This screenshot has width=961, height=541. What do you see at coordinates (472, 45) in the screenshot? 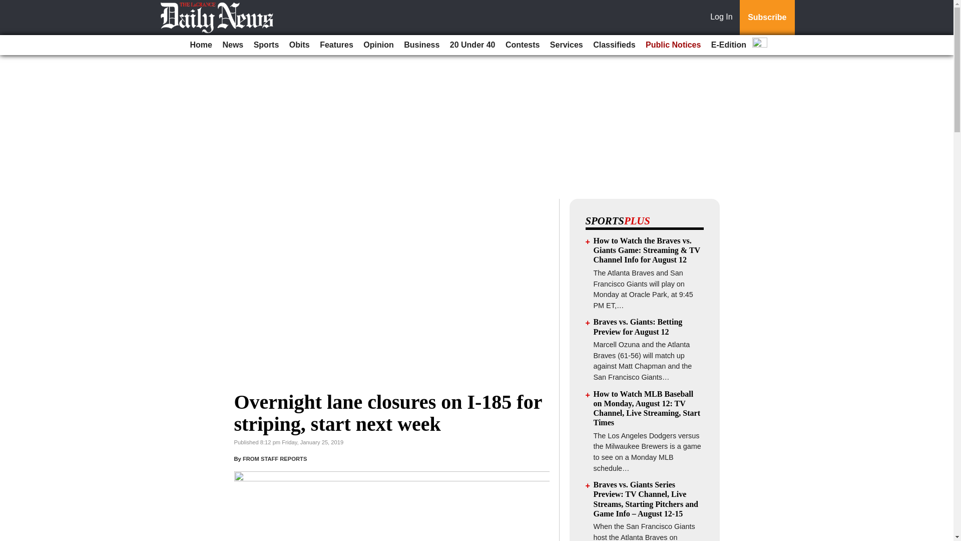
I see `20 Under 40` at bounding box center [472, 45].